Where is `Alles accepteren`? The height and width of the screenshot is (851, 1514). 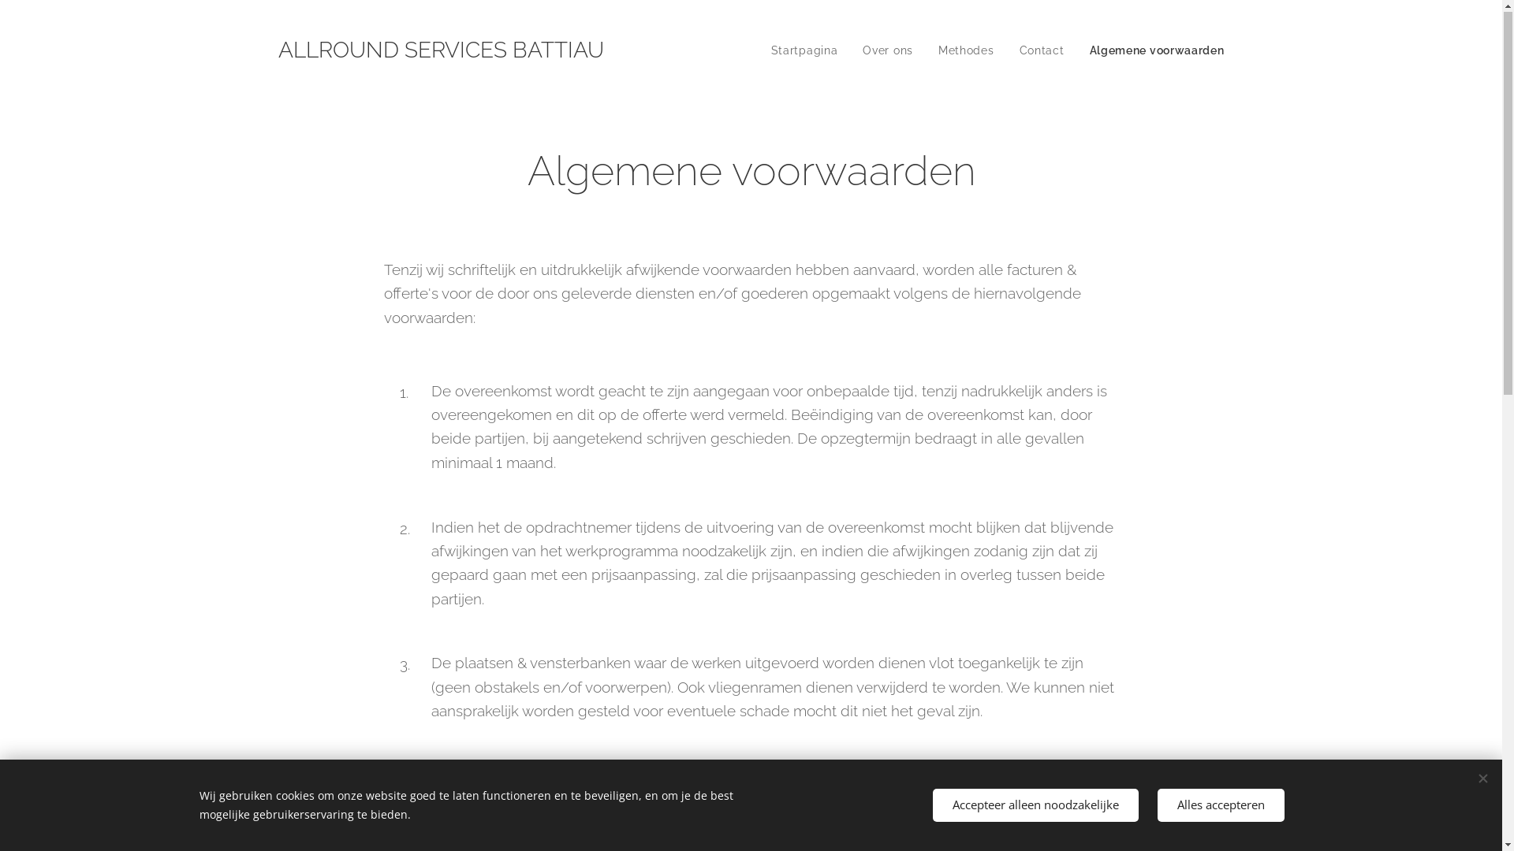
Alles accepteren is located at coordinates (1221, 805).